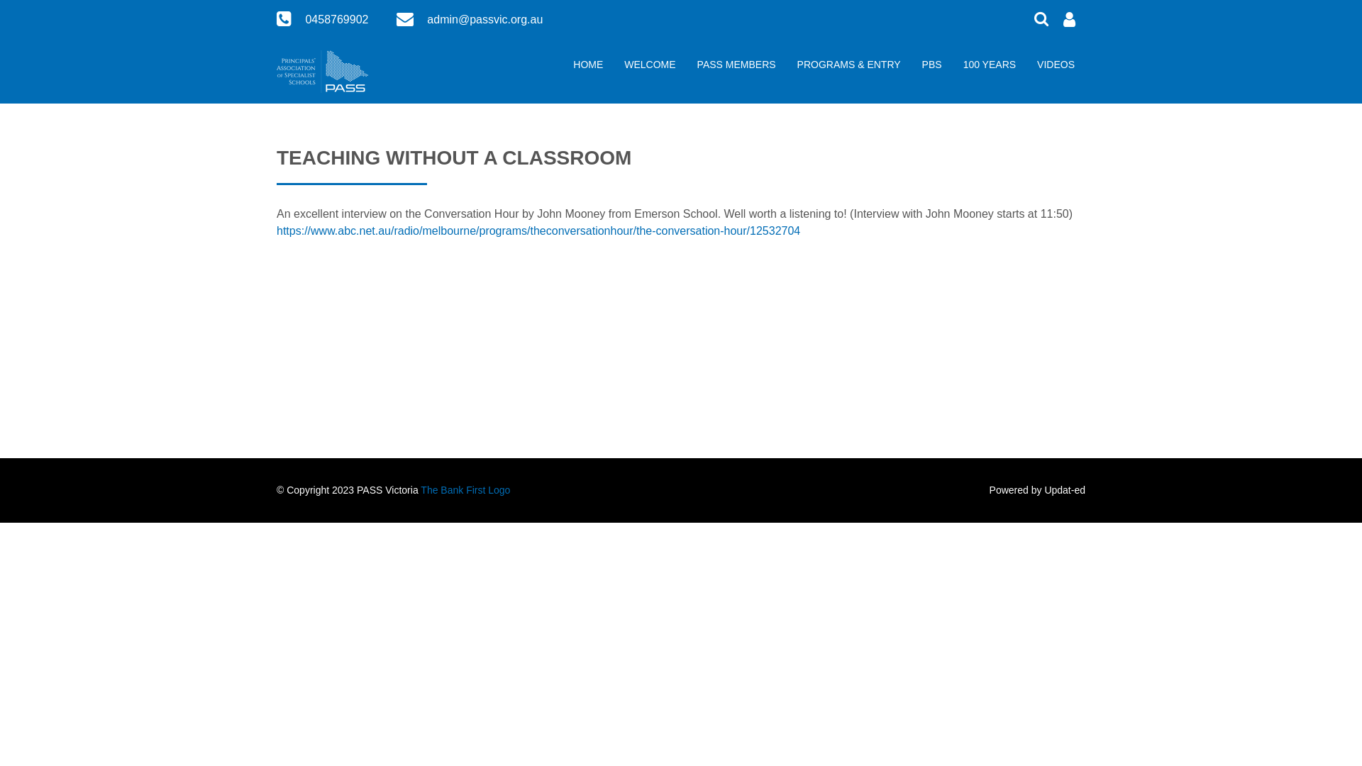  What do you see at coordinates (849, 67) in the screenshot?
I see `PROGRAMS & ENTRY` at bounding box center [849, 67].